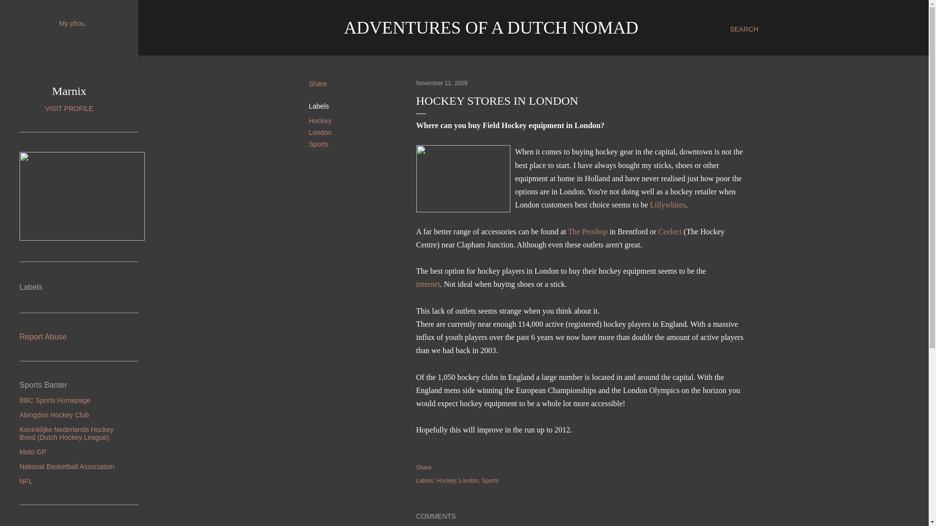 This screenshot has width=936, height=526. Describe the element at coordinates (588, 231) in the screenshot. I see `The Proshop` at that location.